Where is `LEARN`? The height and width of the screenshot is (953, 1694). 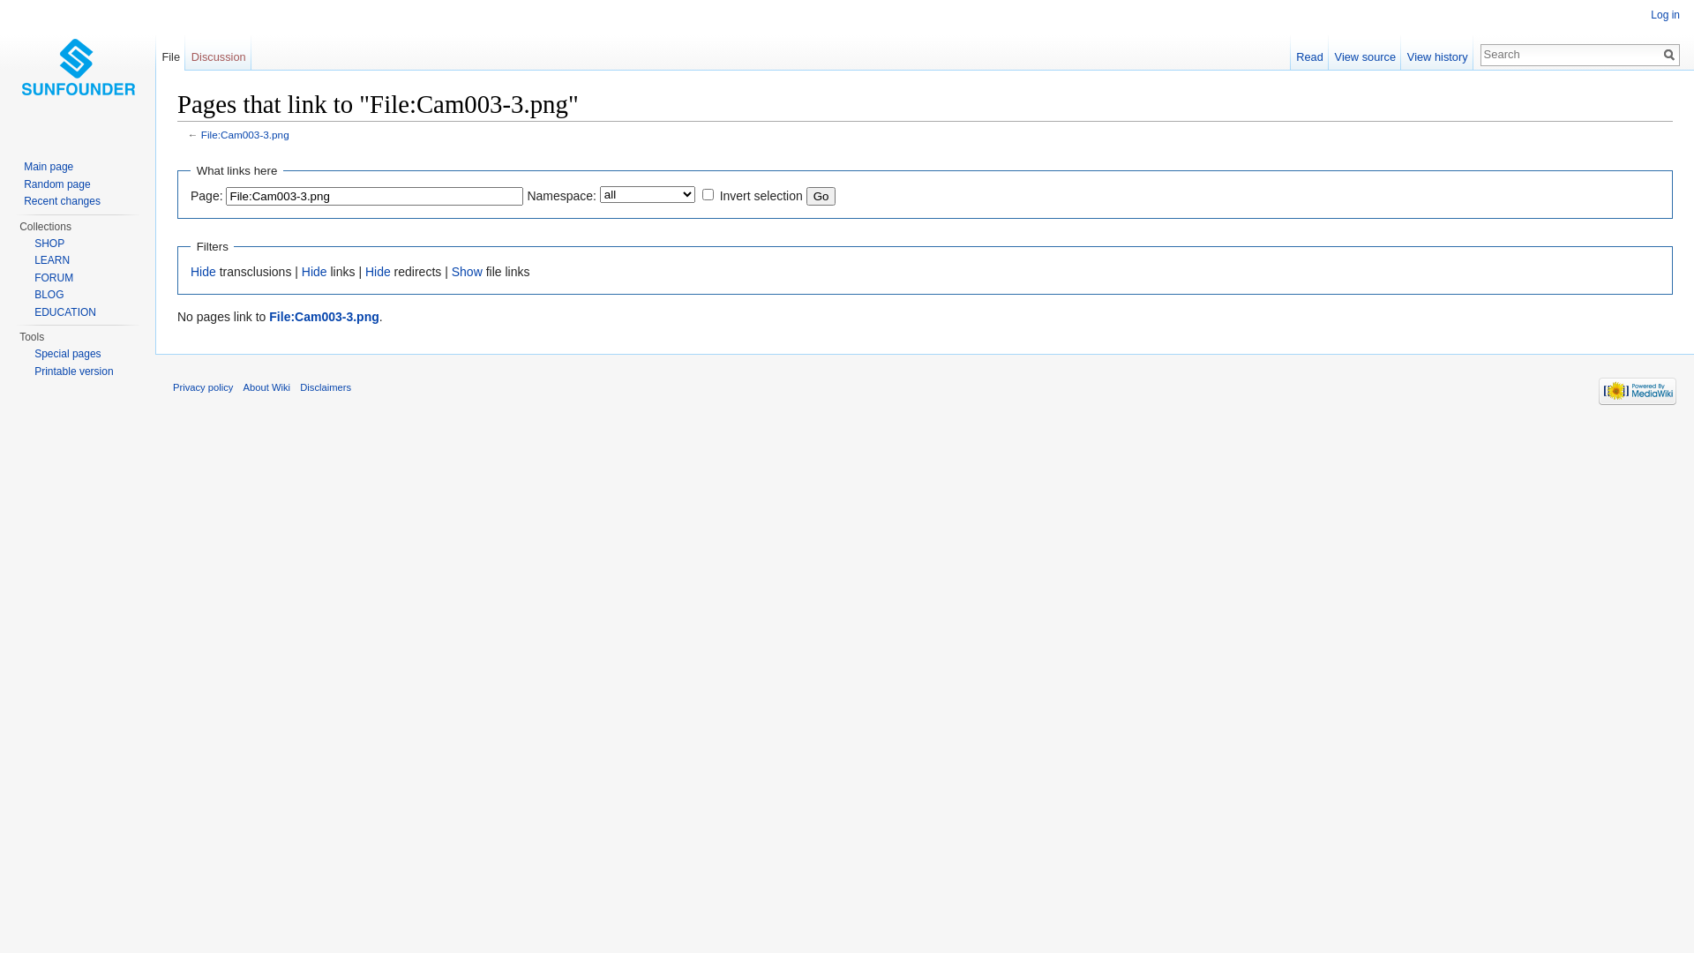
LEARN is located at coordinates (52, 260).